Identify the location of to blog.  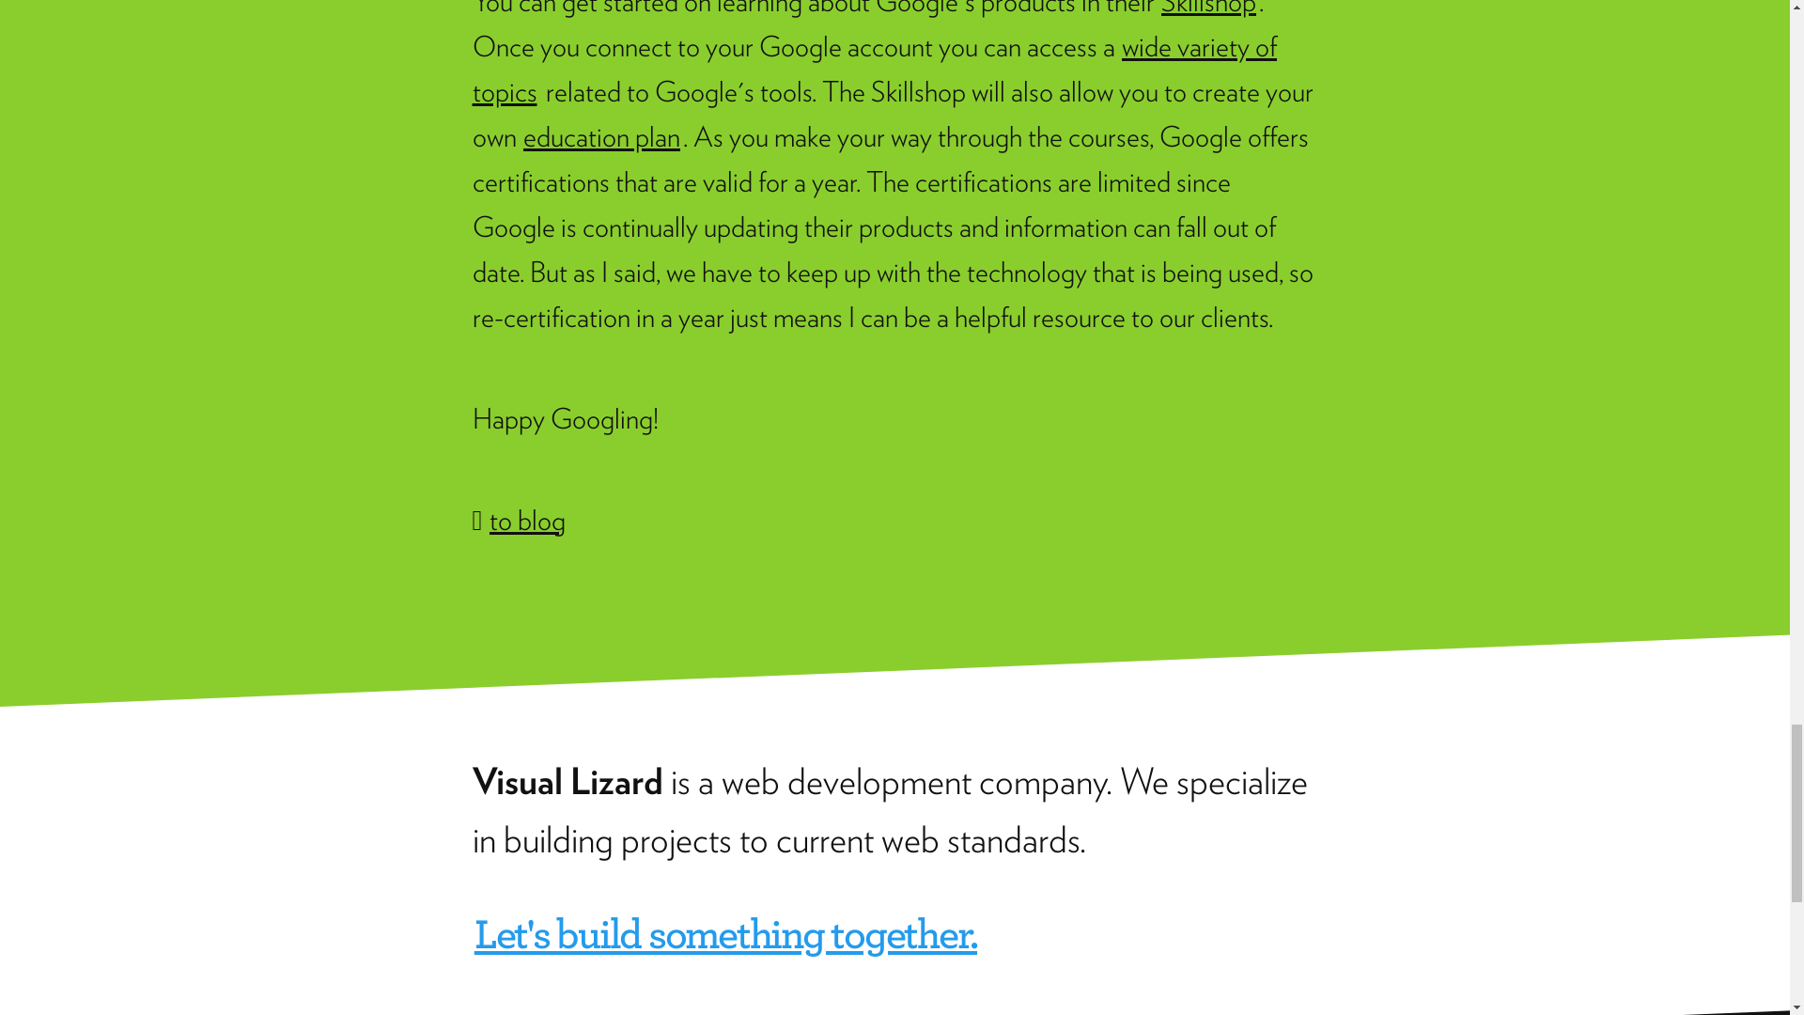
(527, 519).